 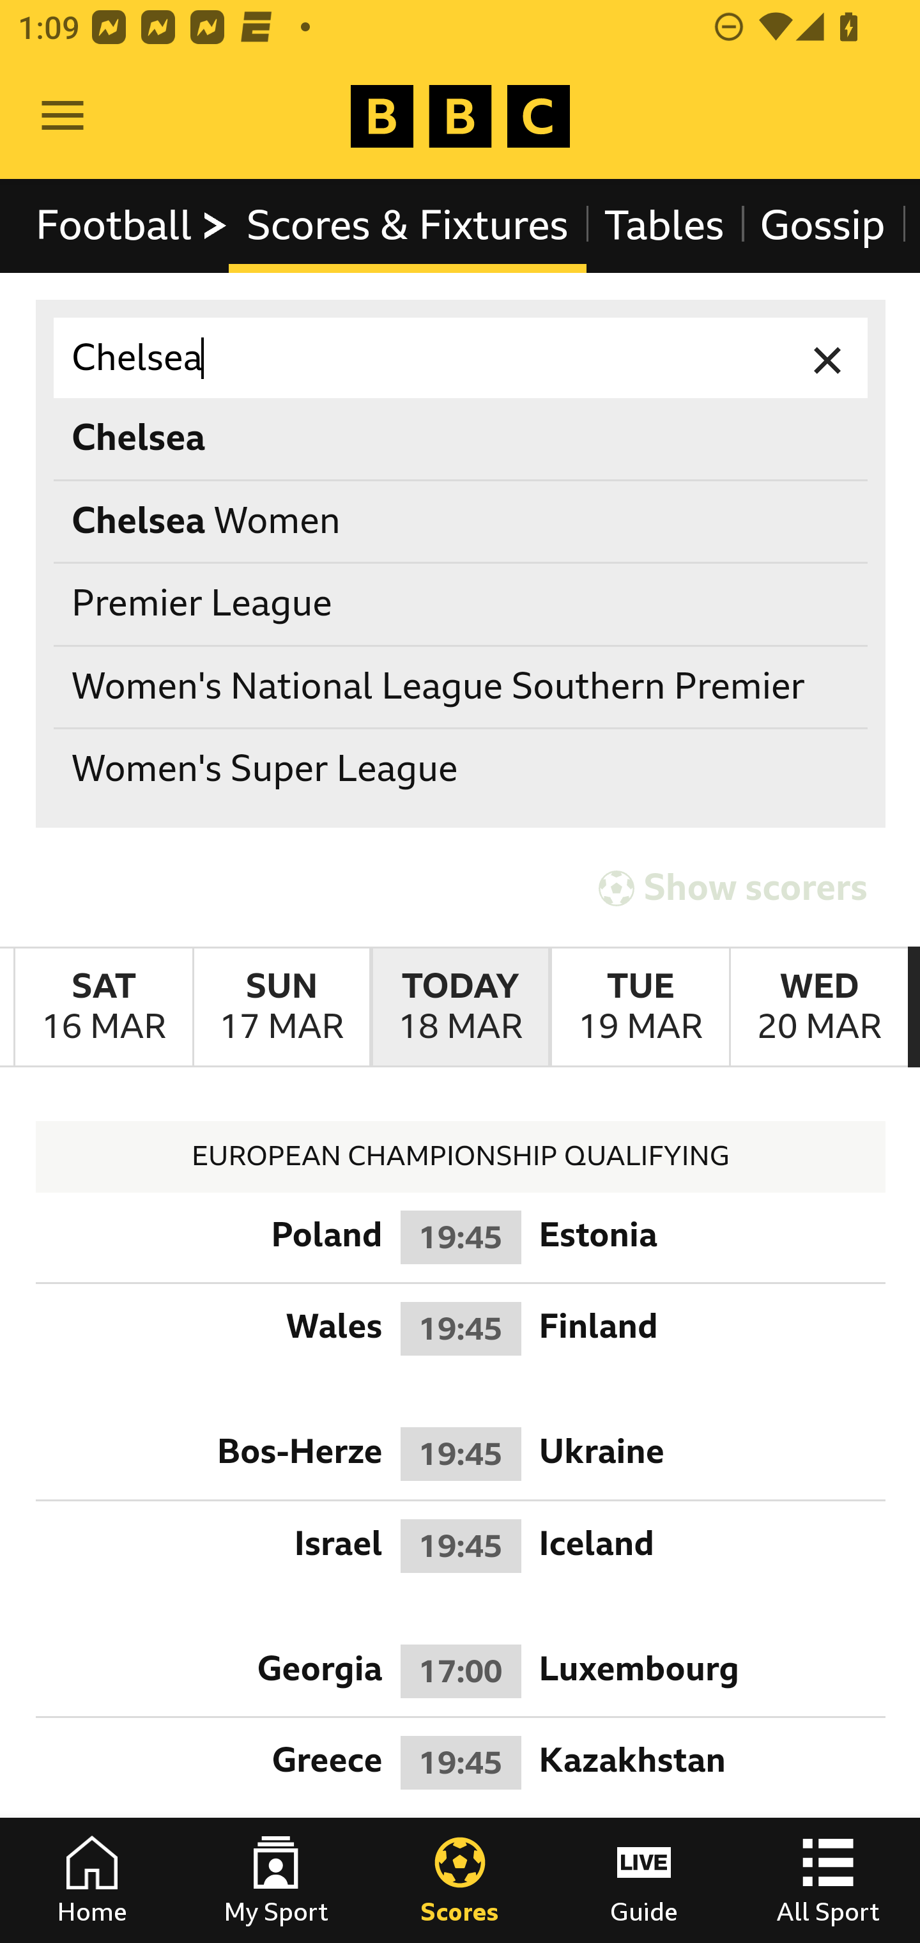 I want to click on Gossip, so click(x=822, y=225).